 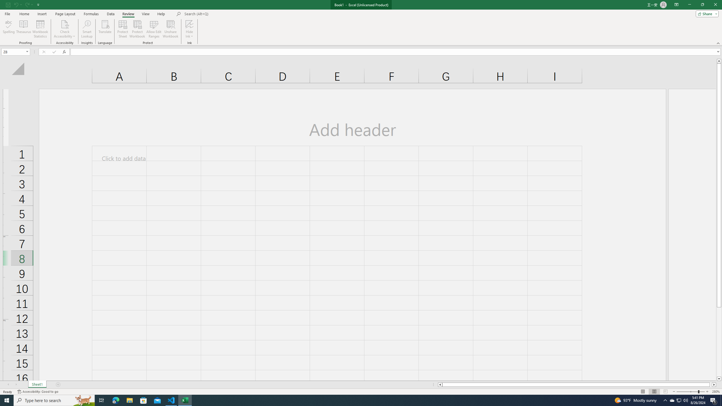 What do you see at coordinates (190, 24) in the screenshot?
I see `Hide Ink` at bounding box center [190, 24].